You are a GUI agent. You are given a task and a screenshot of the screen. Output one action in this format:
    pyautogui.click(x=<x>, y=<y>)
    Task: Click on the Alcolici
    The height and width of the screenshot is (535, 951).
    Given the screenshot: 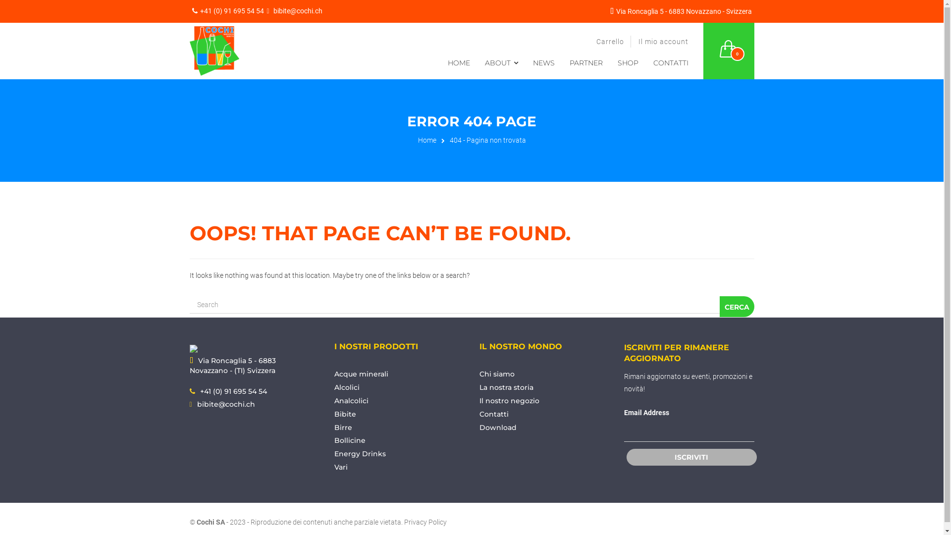 What is the action you would take?
    pyautogui.click(x=347, y=387)
    